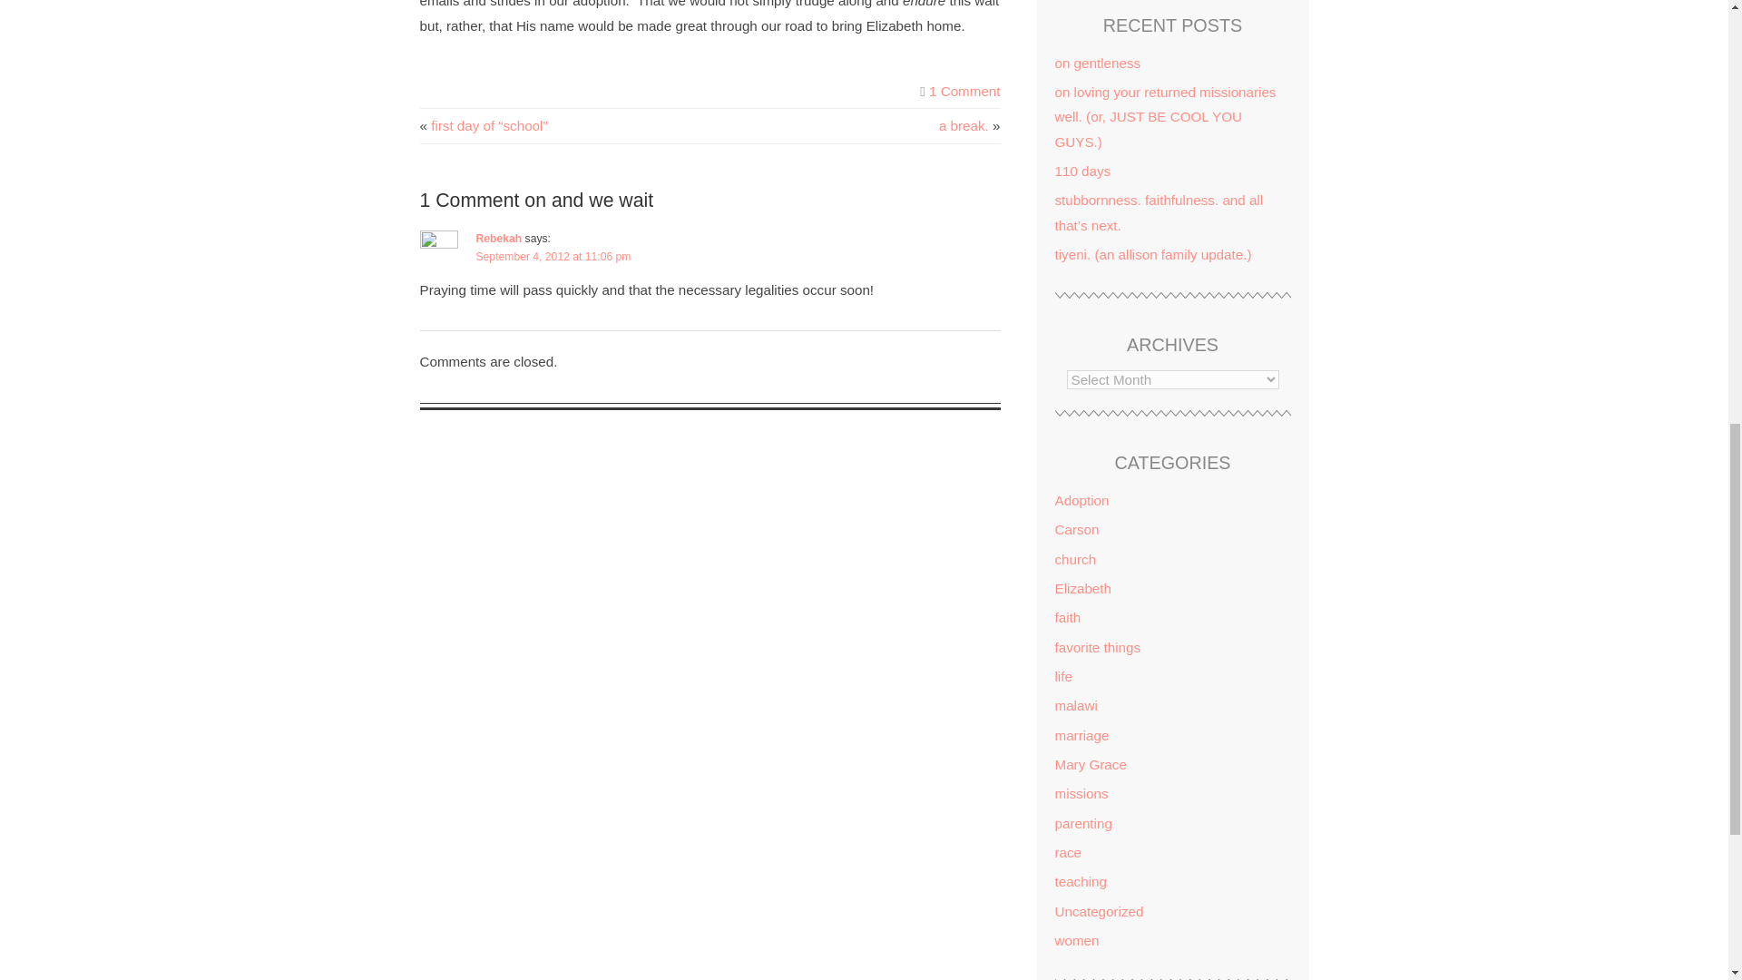 The image size is (1742, 980). What do you see at coordinates (1062, 675) in the screenshot?
I see `life` at bounding box center [1062, 675].